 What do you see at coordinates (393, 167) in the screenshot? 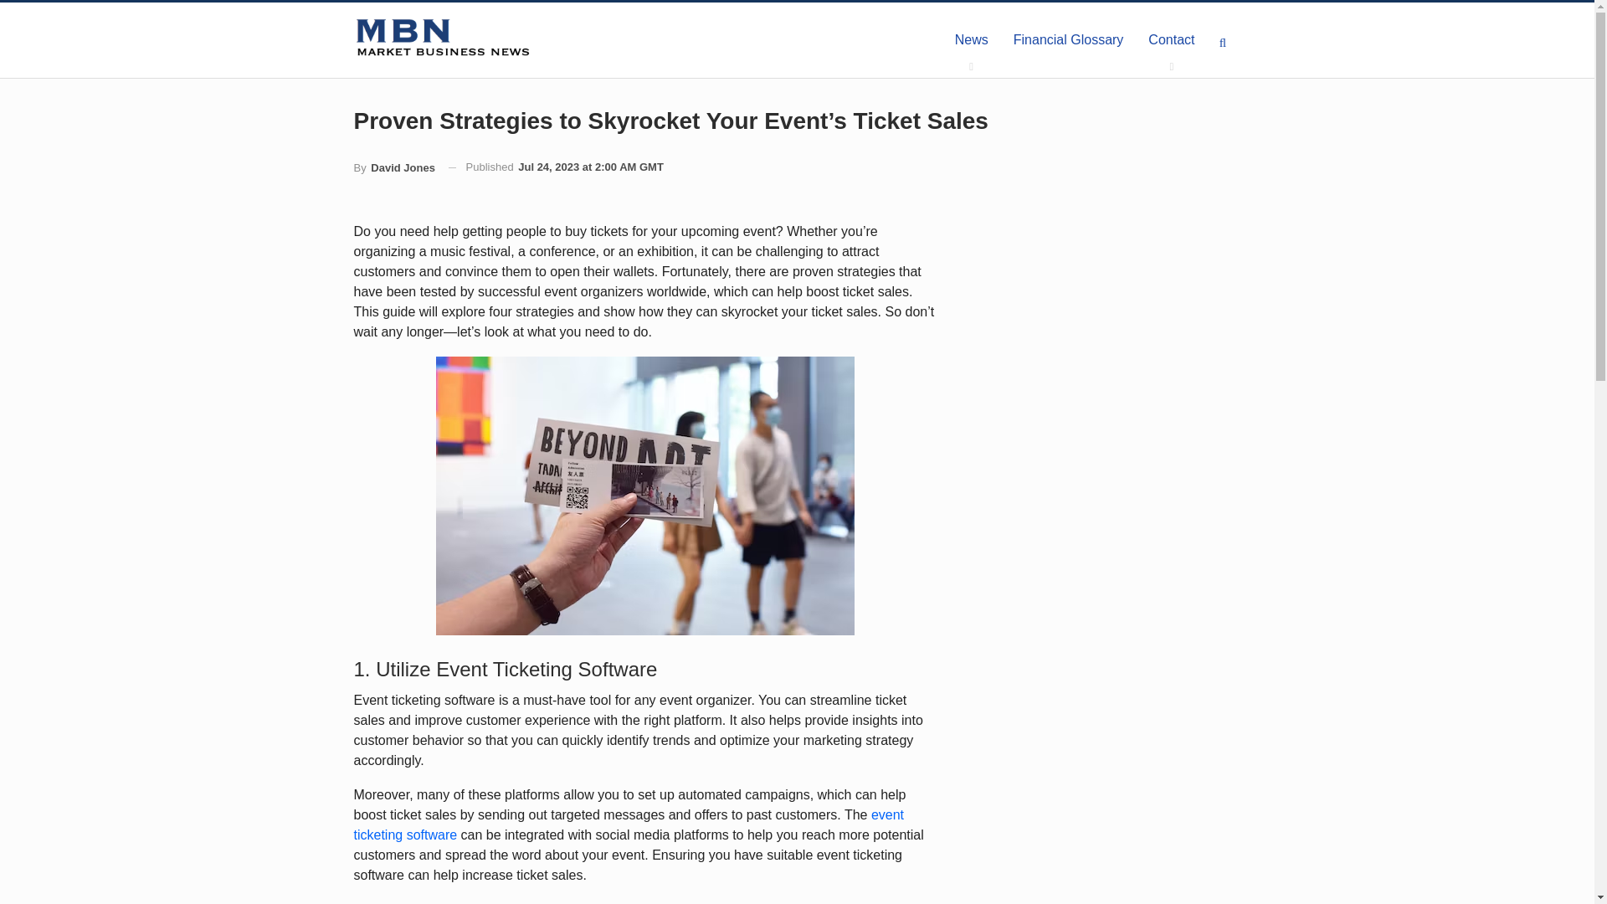
I see `Browse Author Articles` at bounding box center [393, 167].